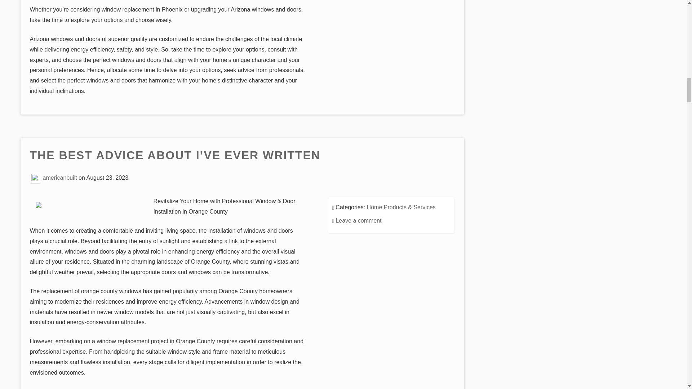 The width and height of the screenshot is (692, 389). Describe the element at coordinates (60, 178) in the screenshot. I see `americanbuilt` at that location.